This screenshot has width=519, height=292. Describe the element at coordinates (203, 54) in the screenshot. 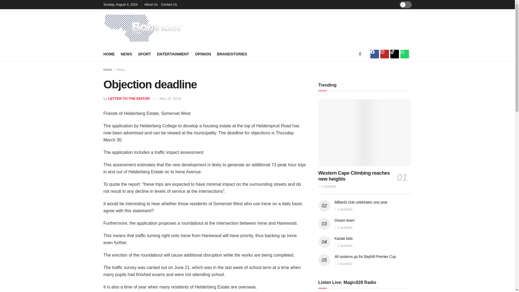

I see `OPINION` at that location.